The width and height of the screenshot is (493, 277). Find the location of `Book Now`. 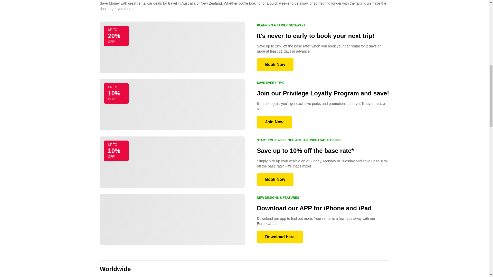

Book Now is located at coordinates (275, 180).